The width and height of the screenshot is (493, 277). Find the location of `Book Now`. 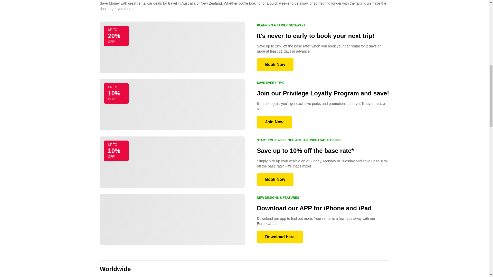

Book Now is located at coordinates (275, 180).